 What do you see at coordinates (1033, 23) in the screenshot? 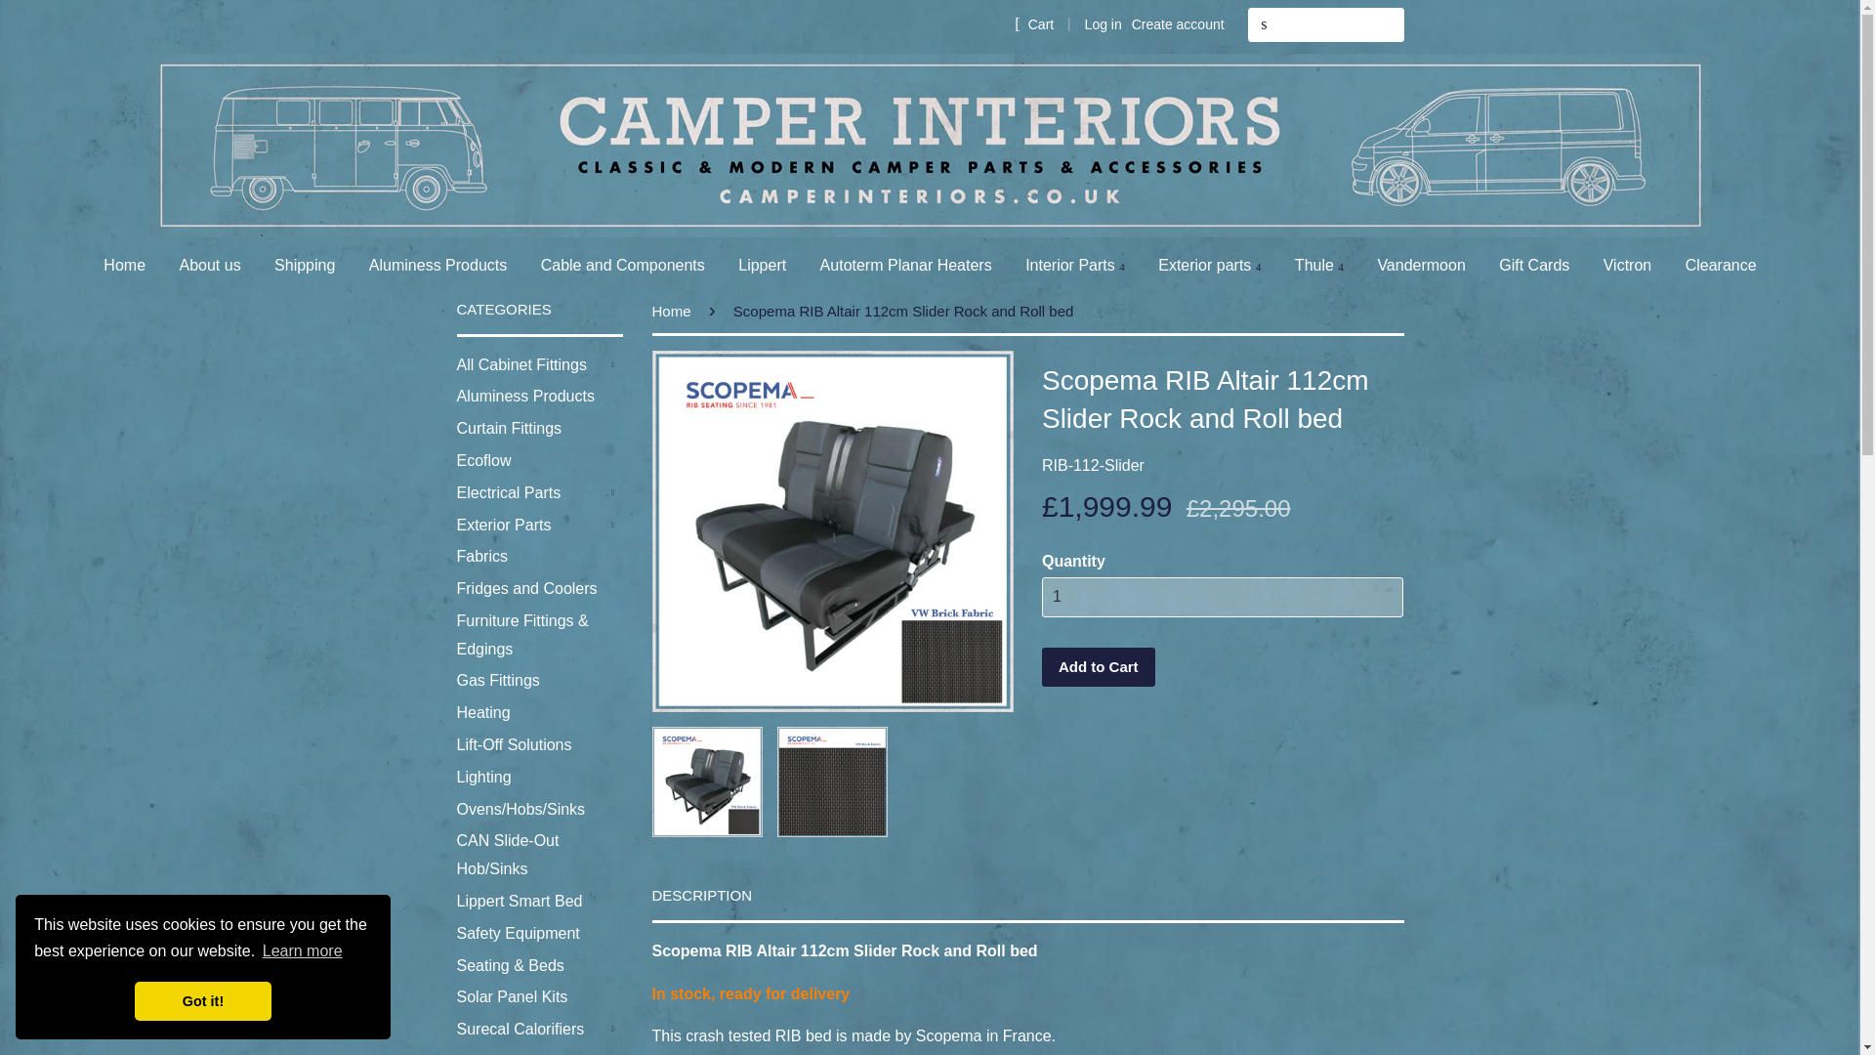
I see `Cart` at bounding box center [1033, 23].